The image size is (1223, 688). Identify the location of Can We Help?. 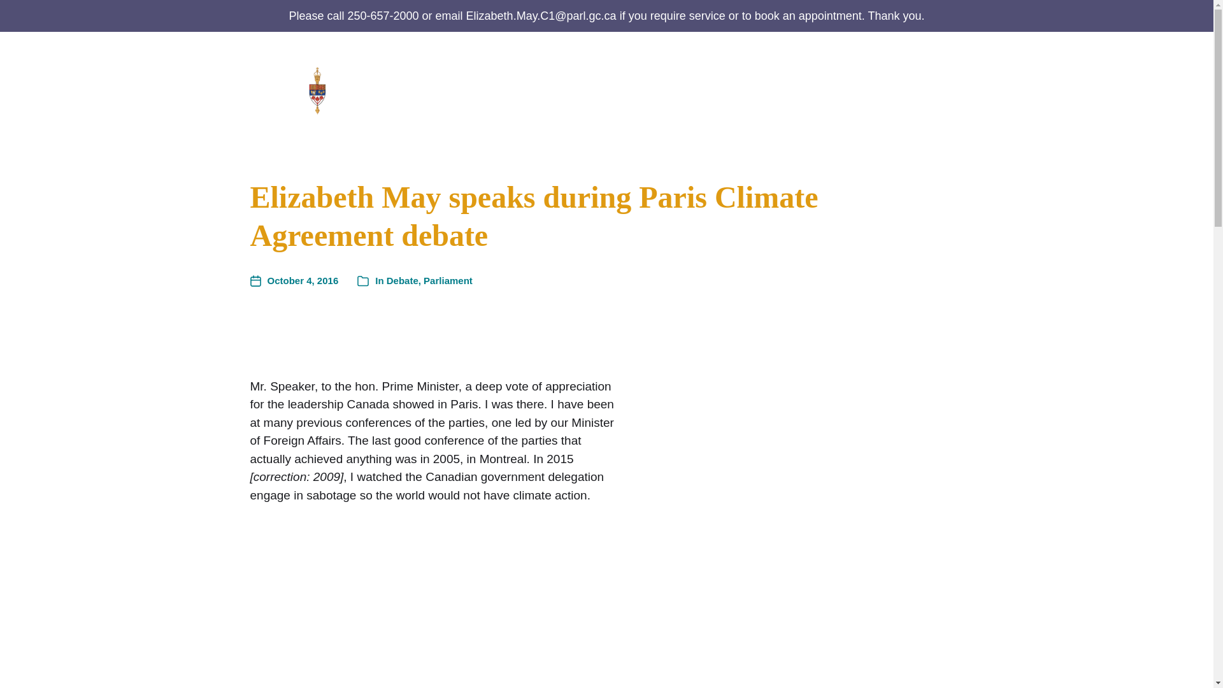
(606, 89).